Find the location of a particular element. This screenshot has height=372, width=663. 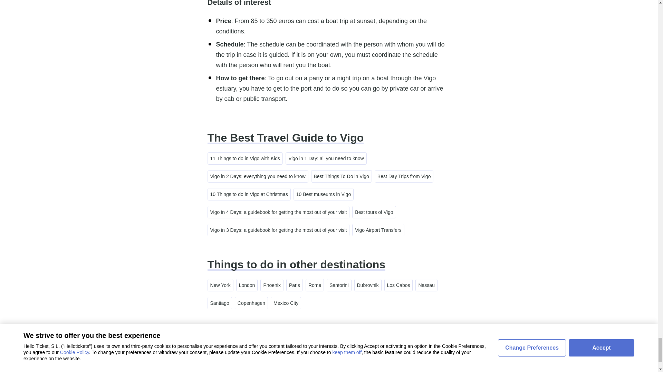

The Best Travel Guide to Vigo is located at coordinates (285, 138).